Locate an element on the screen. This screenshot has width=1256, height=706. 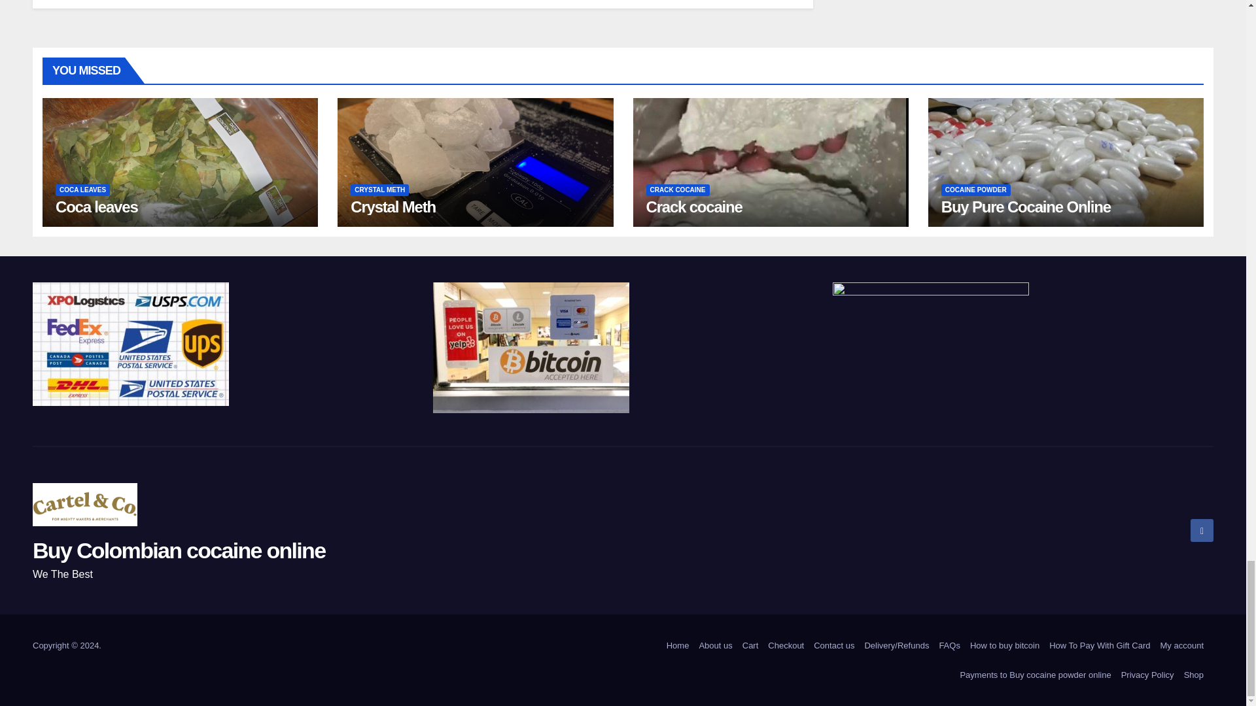
Permalink to: Coca leaves is located at coordinates (97, 207).